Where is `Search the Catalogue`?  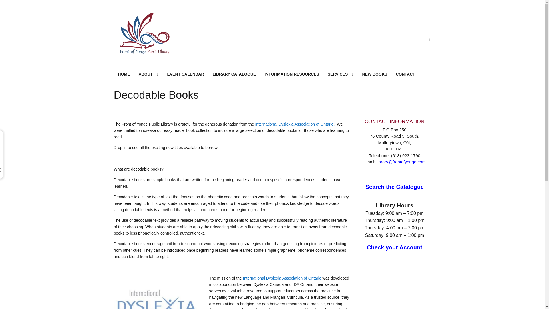
Search the Catalogue is located at coordinates (395, 187).